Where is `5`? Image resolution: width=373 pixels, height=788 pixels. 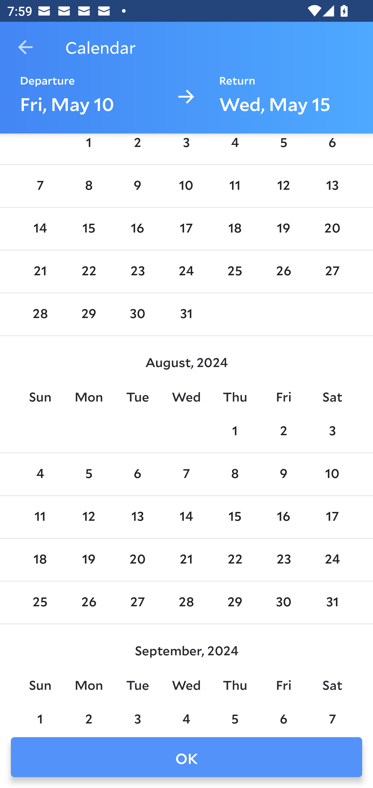 5 is located at coordinates (89, 474).